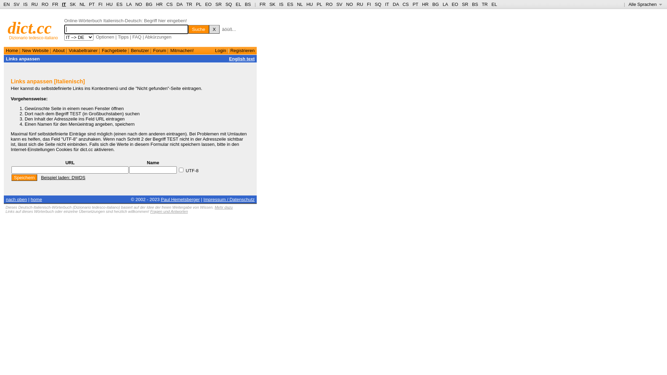 Image resolution: width=667 pixels, height=375 pixels. What do you see at coordinates (455, 4) in the screenshot?
I see `EO` at bounding box center [455, 4].